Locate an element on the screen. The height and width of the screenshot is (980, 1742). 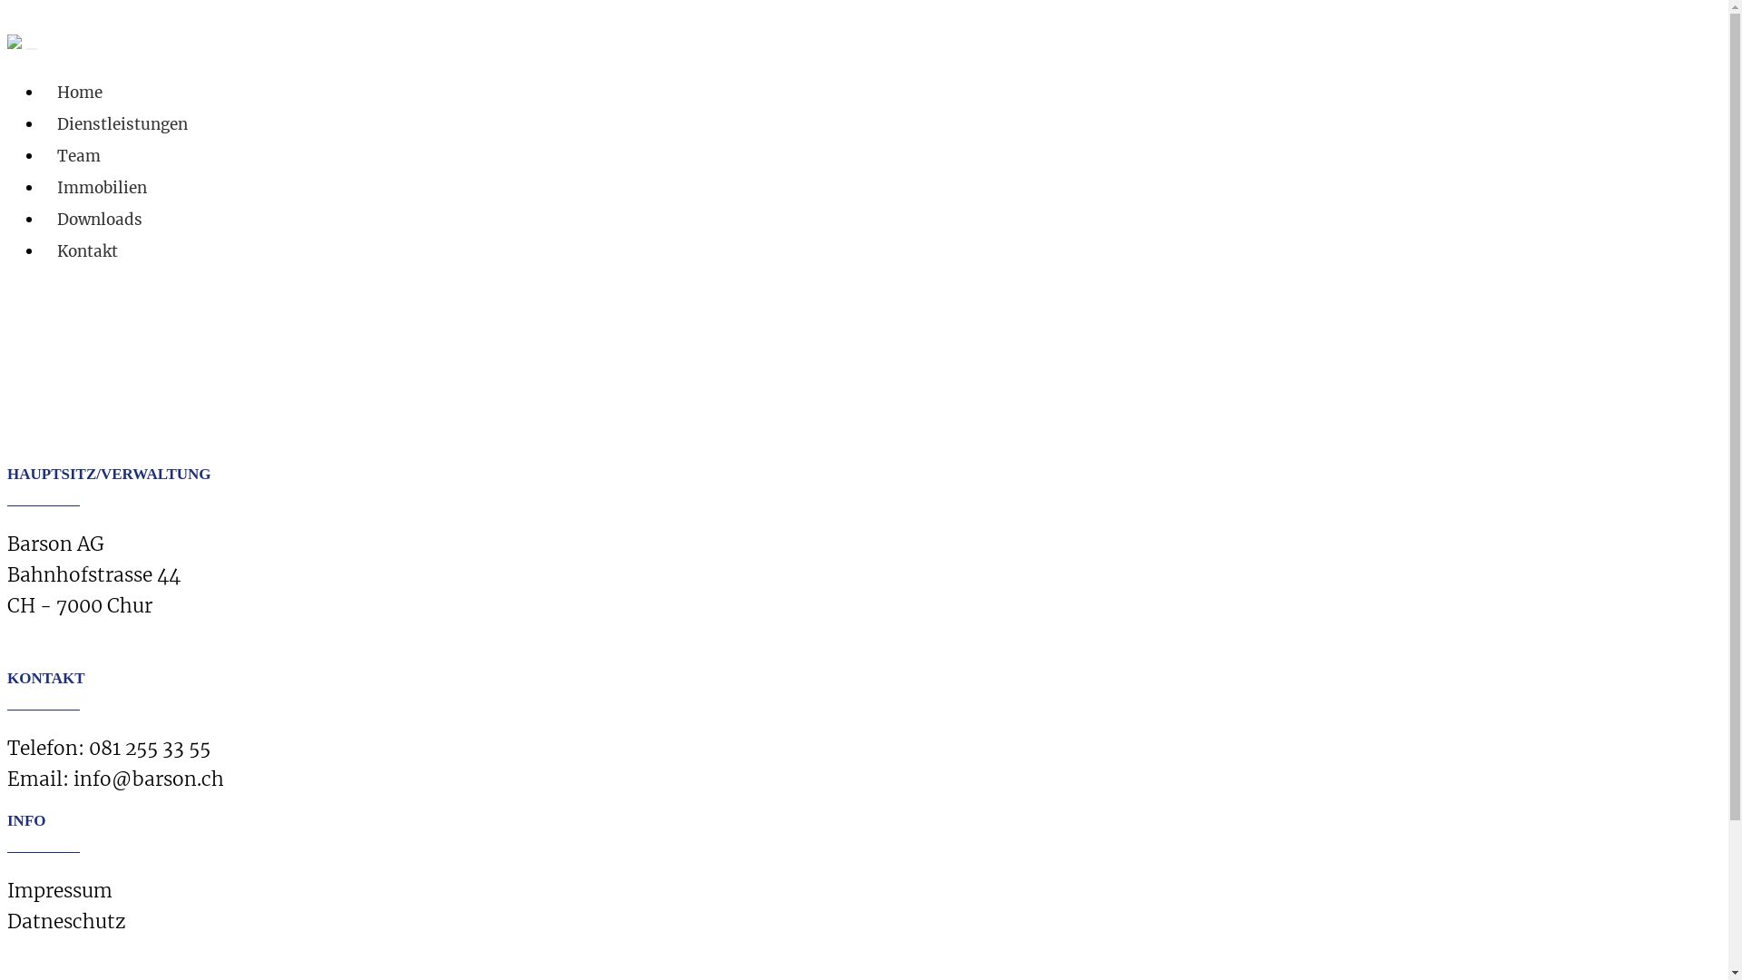
Datneschutz is located at coordinates (67, 922).